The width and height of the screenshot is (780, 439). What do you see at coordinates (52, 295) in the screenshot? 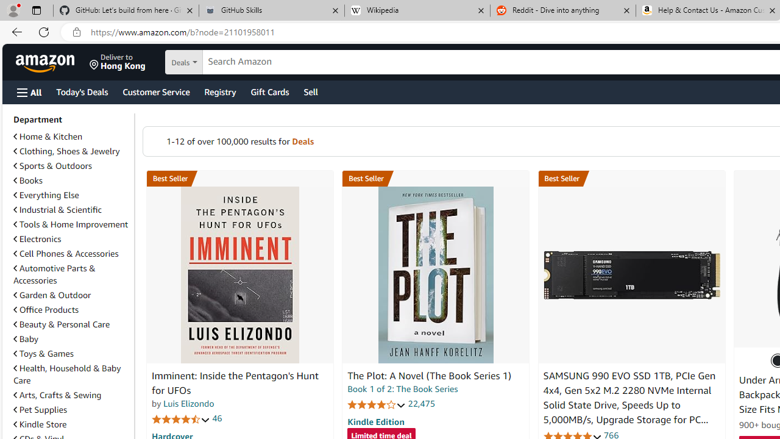
I see `Garden & Outdoor` at bounding box center [52, 295].